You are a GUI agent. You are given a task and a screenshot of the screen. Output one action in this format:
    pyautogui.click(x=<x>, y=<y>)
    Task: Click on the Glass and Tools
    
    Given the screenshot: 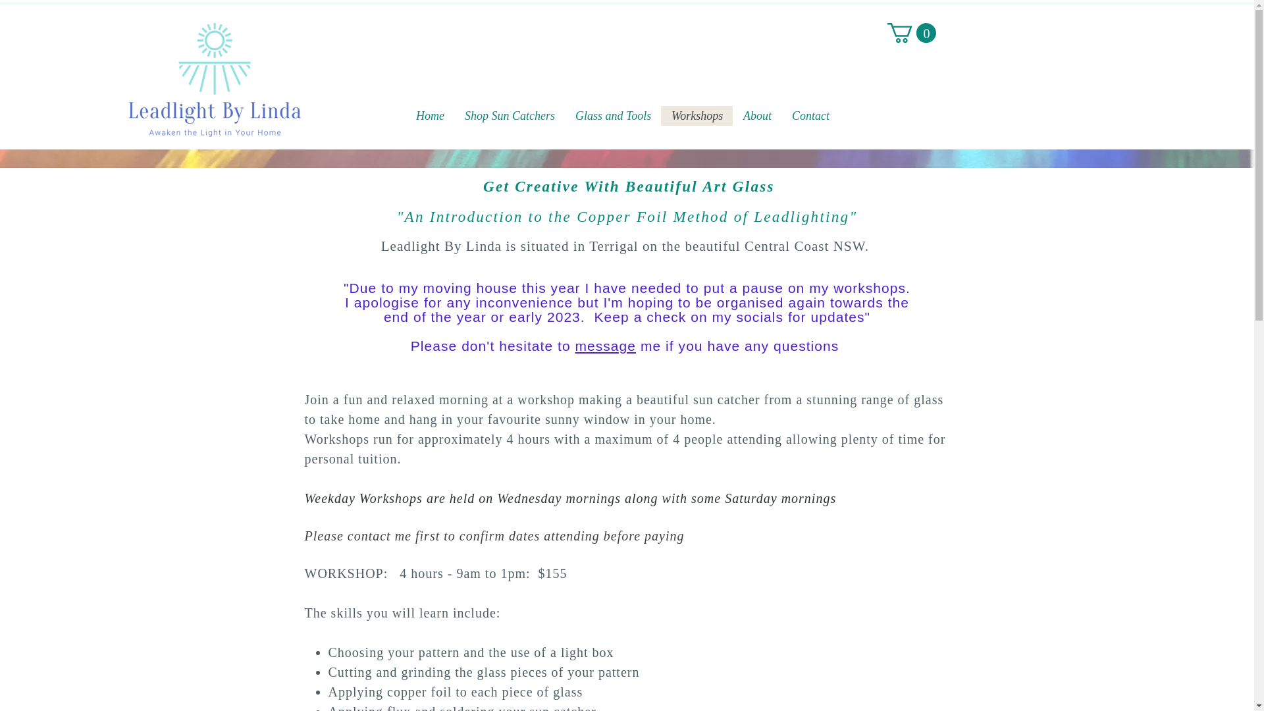 What is the action you would take?
    pyautogui.click(x=613, y=116)
    